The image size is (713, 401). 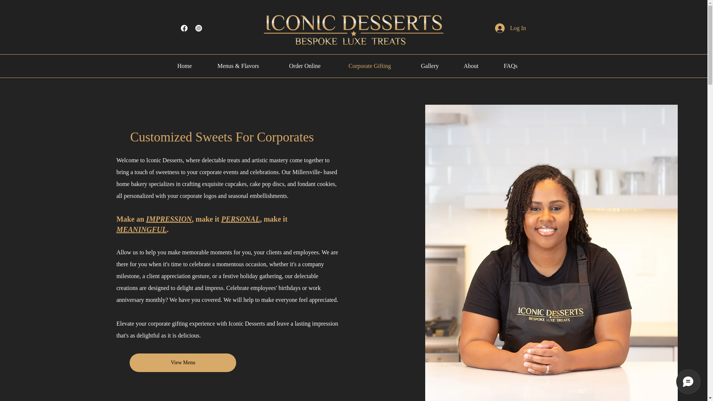 What do you see at coordinates (436, 66) in the screenshot?
I see `Gallery` at bounding box center [436, 66].